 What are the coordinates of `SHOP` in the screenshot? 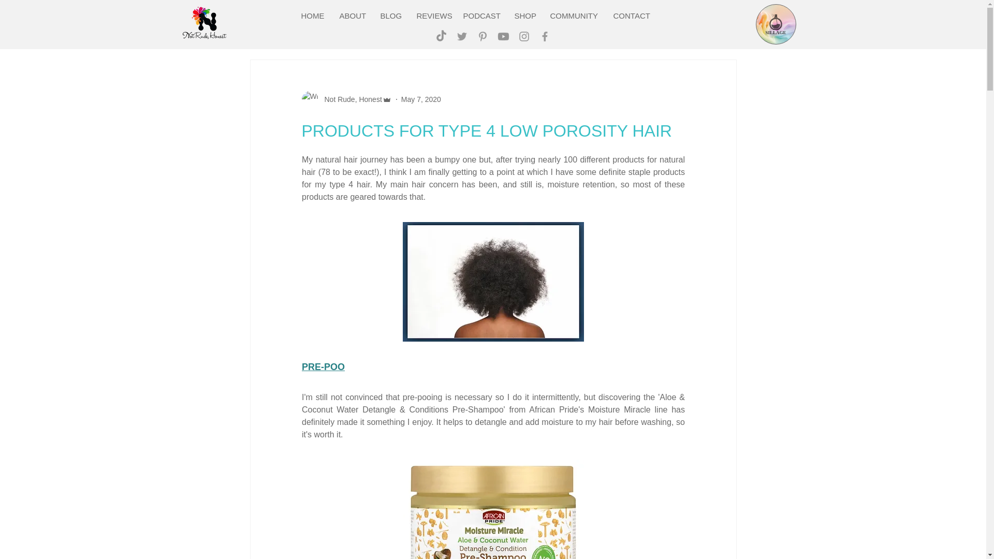 It's located at (525, 16).